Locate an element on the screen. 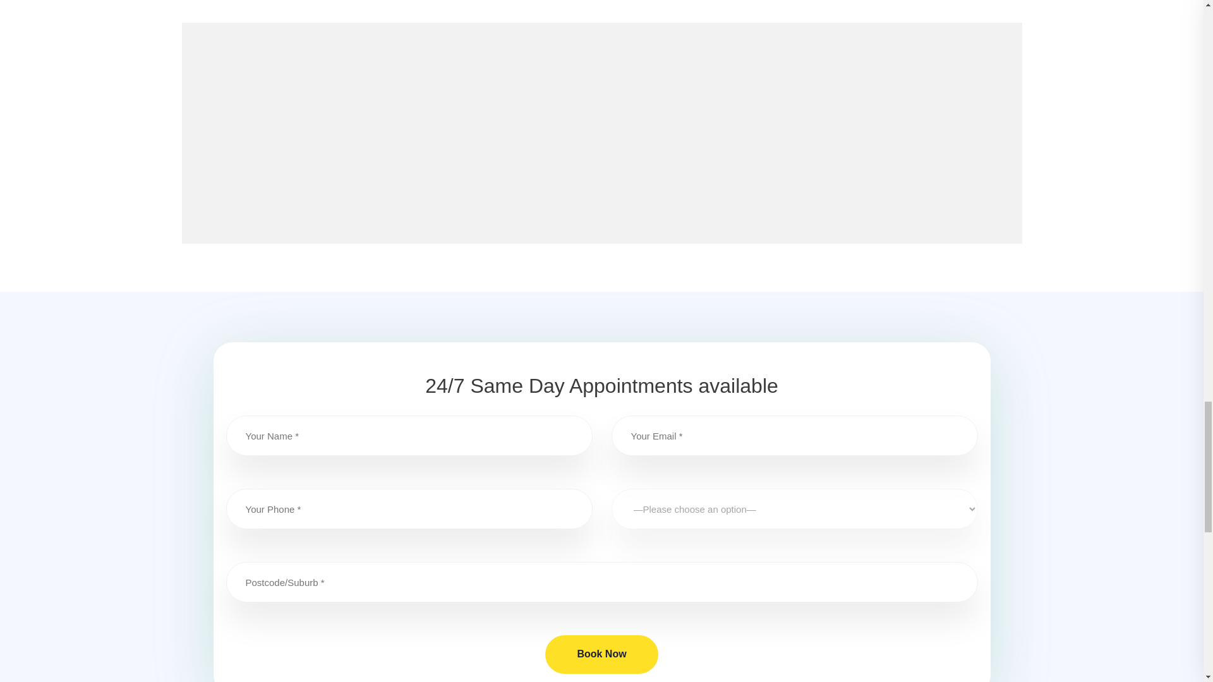 This screenshot has width=1213, height=682. Book Now is located at coordinates (601, 654).